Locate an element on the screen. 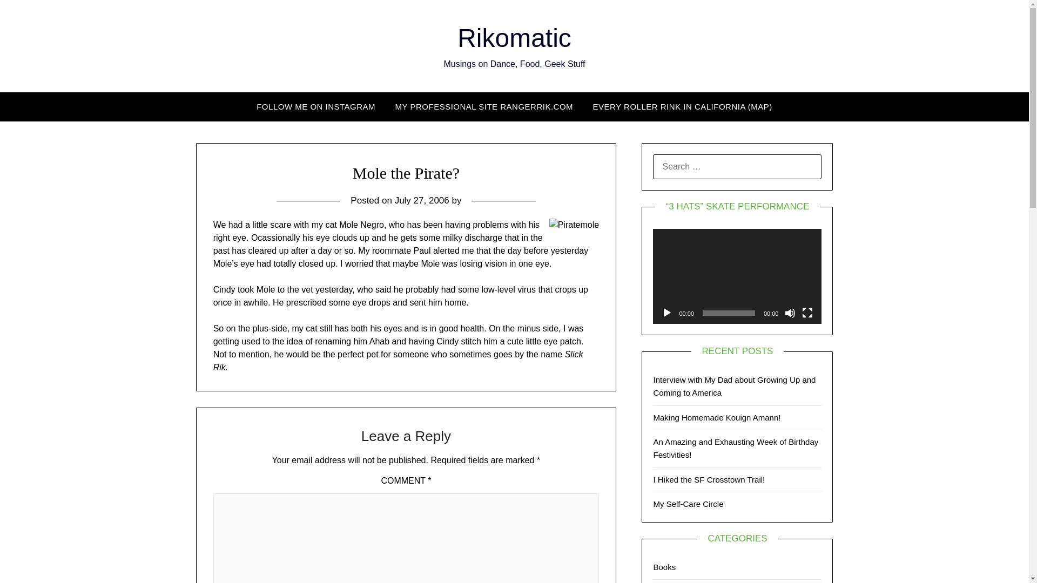 This screenshot has height=583, width=1037. I Hiked the SF Crosstown Trail! is located at coordinates (709, 479).